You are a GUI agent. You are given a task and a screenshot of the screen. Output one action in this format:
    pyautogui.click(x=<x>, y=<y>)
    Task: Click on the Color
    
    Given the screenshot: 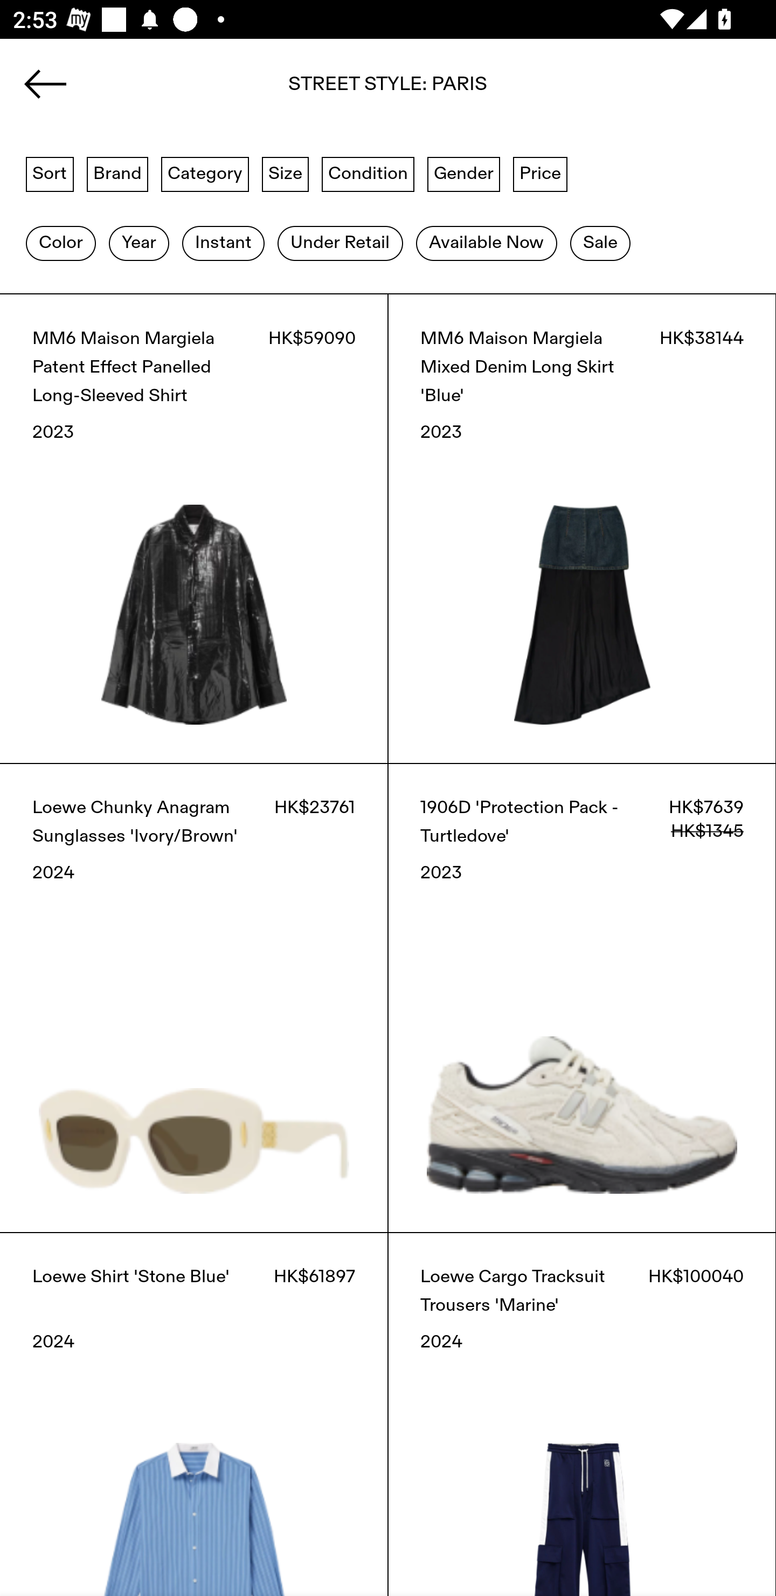 What is the action you would take?
    pyautogui.click(x=60, y=243)
    